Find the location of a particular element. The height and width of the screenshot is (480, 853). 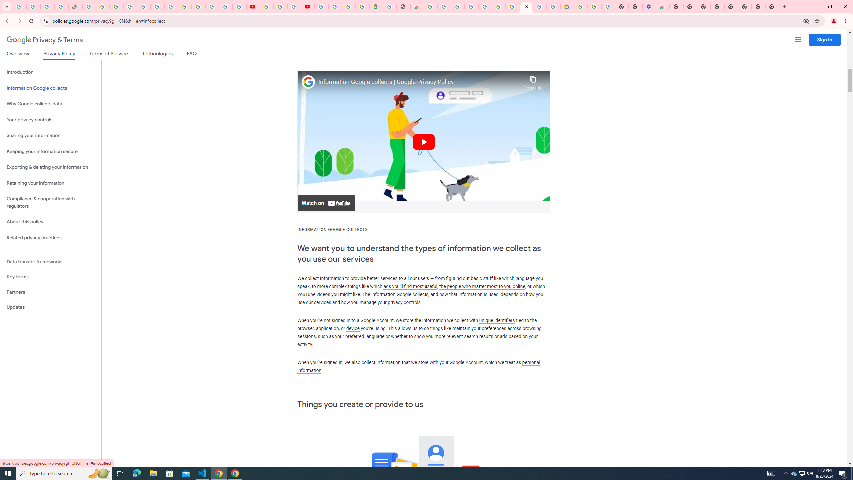

the people who matter most to you online is located at coordinates (482, 286).